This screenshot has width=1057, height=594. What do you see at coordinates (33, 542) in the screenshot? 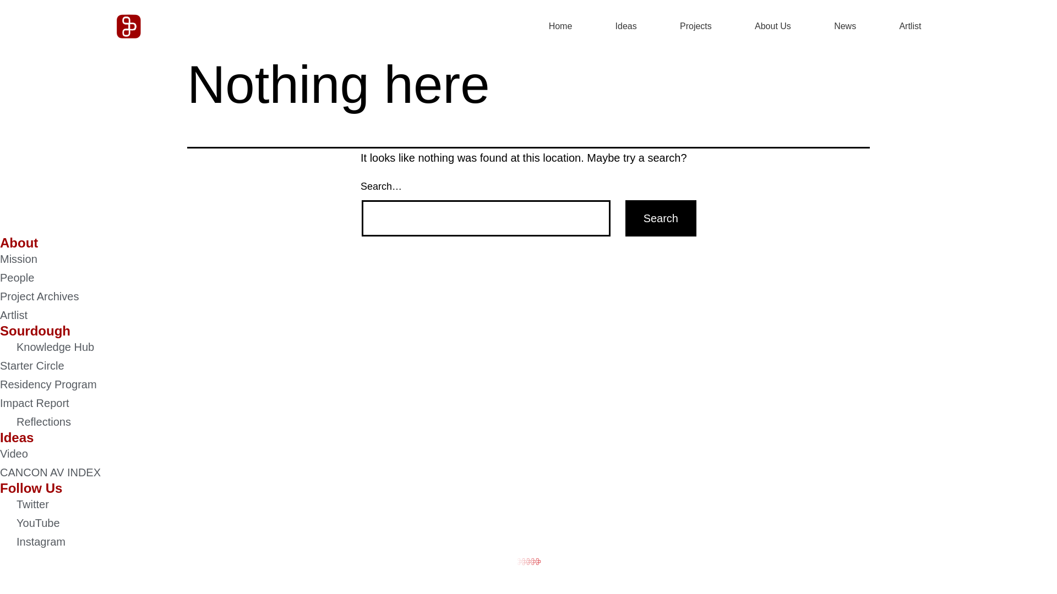
I see `Instagram` at bounding box center [33, 542].